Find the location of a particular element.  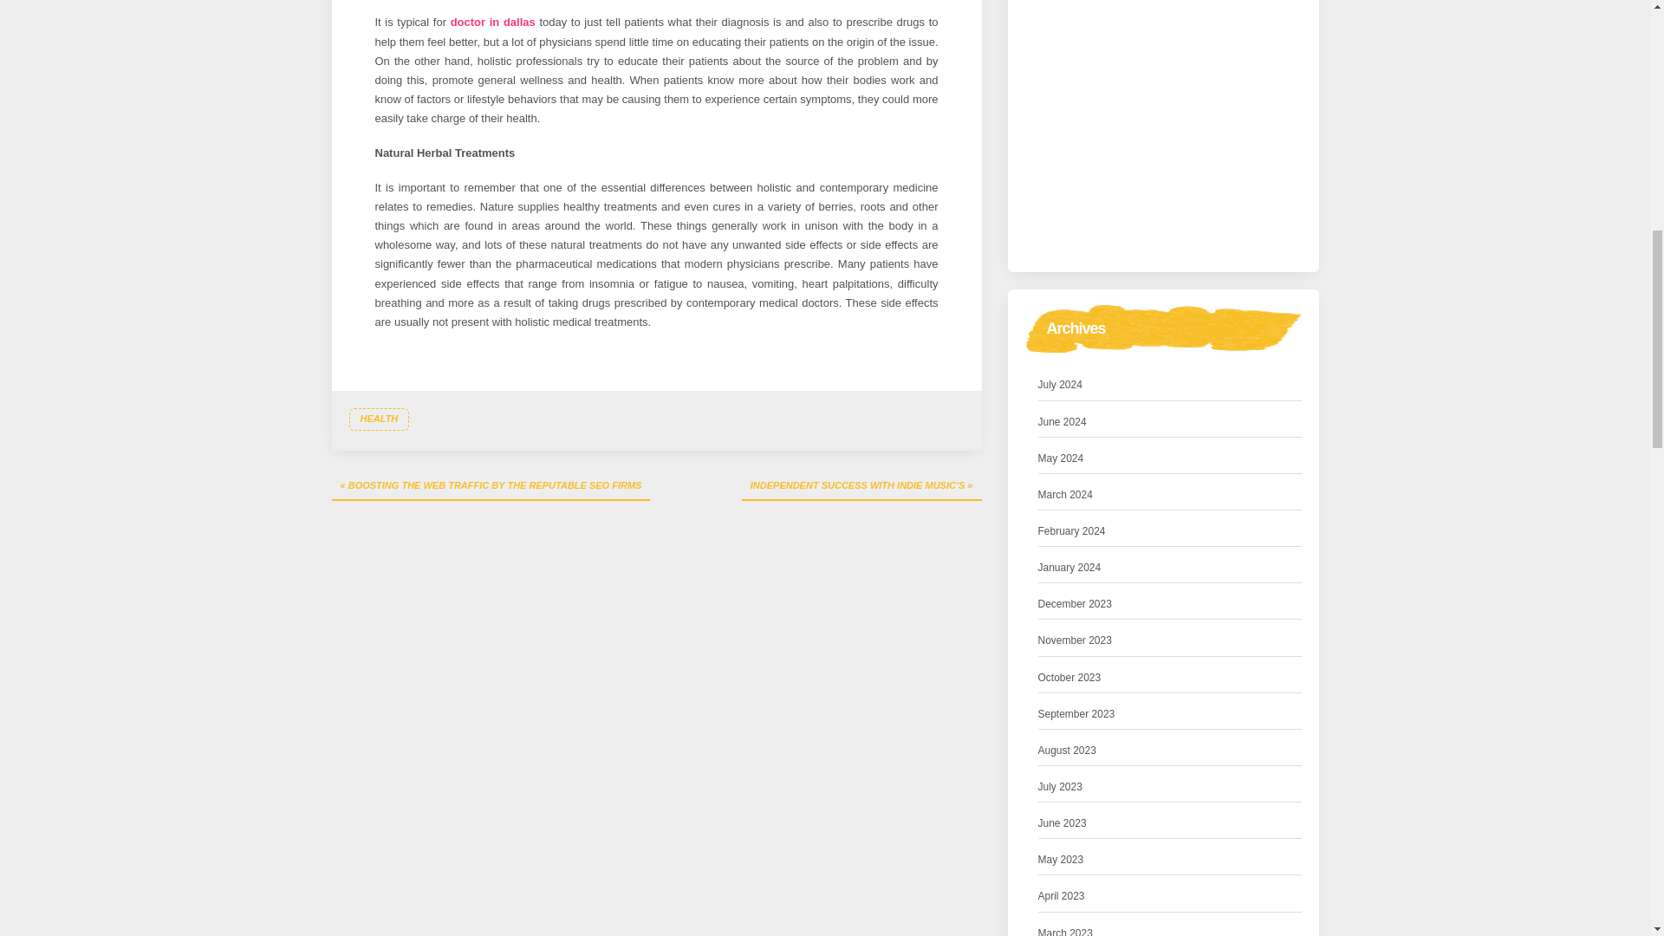

July 2024 is located at coordinates (1061, 385).